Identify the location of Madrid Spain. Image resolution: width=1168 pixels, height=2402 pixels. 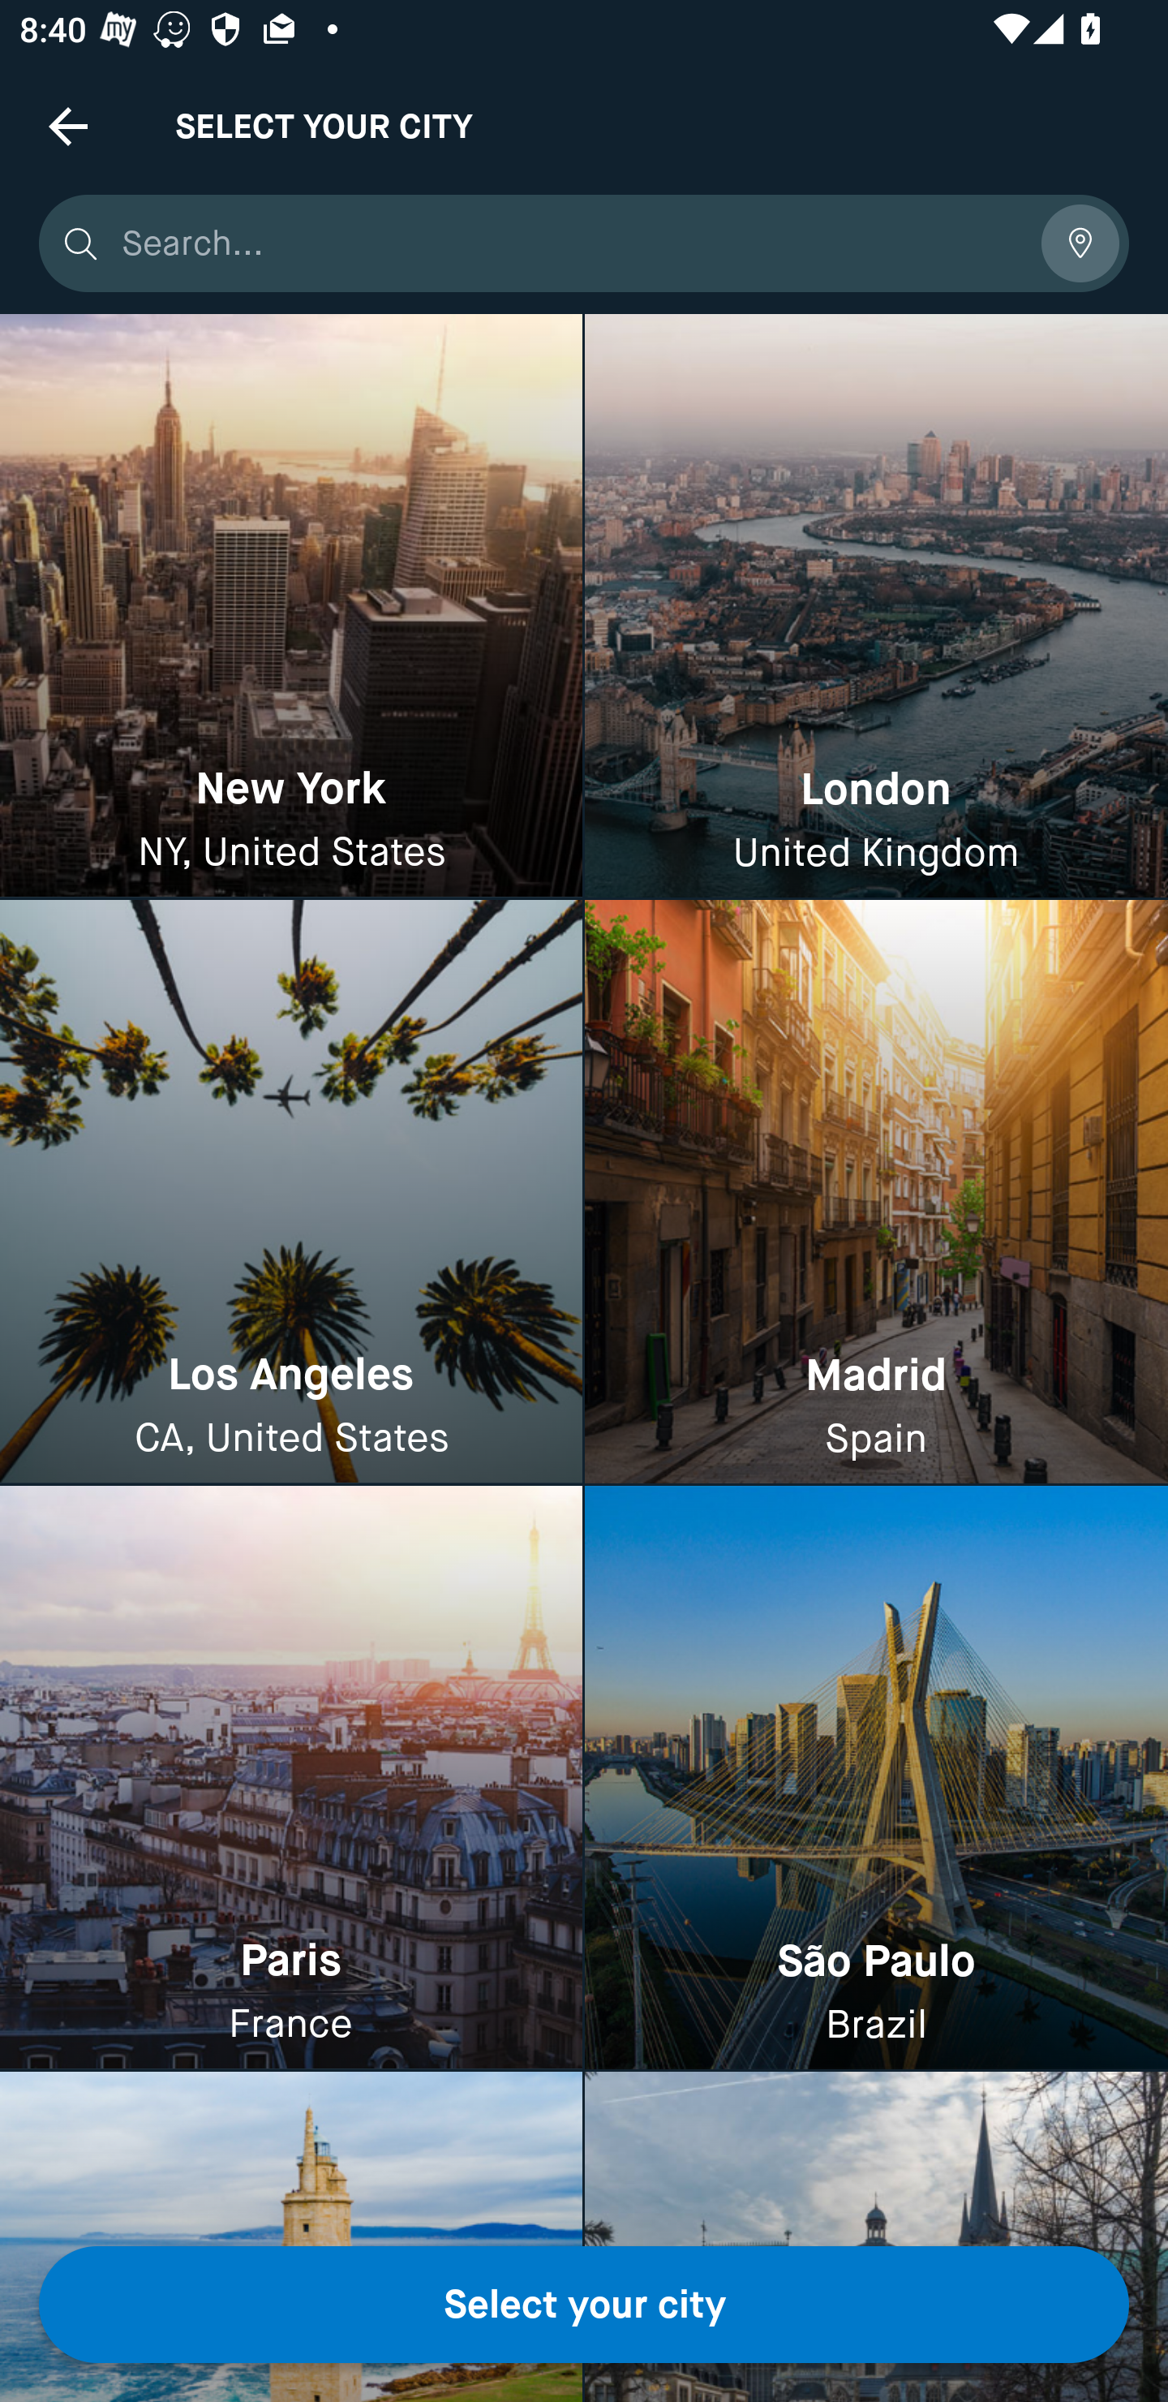
(876, 1193).